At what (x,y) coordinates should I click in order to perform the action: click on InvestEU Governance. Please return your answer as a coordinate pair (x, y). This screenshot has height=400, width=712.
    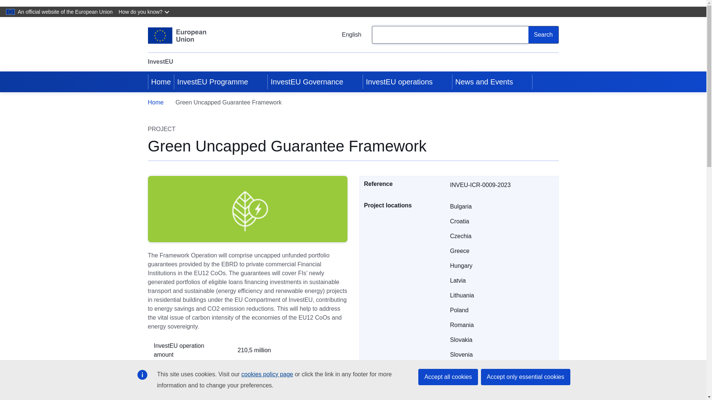
    Looking at the image, I should click on (306, 82).